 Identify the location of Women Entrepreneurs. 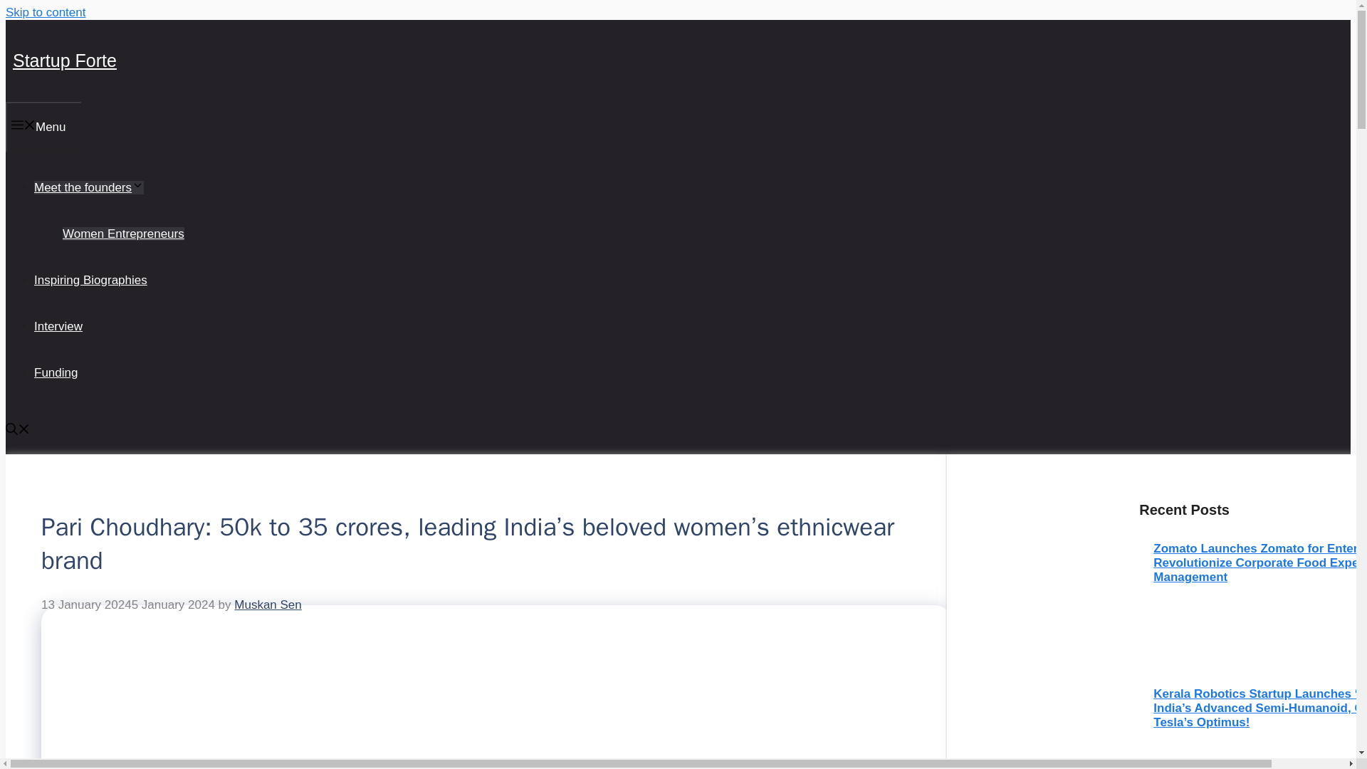
(124, 234).